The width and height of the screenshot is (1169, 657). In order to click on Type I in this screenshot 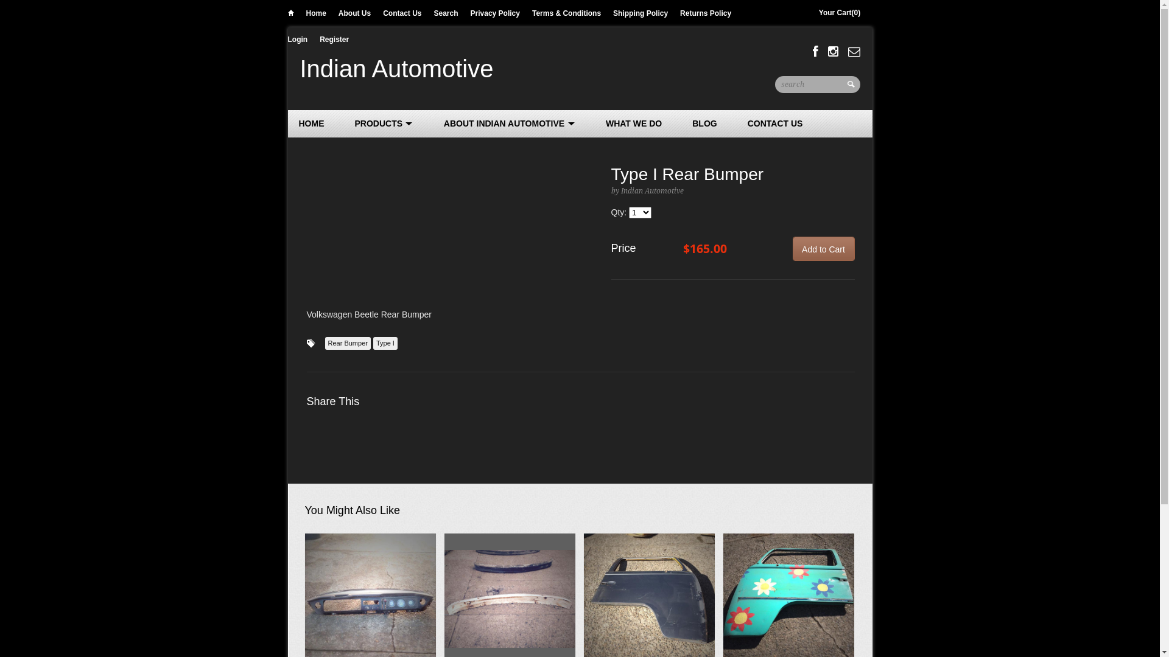, I will do `click(385, 343)`.